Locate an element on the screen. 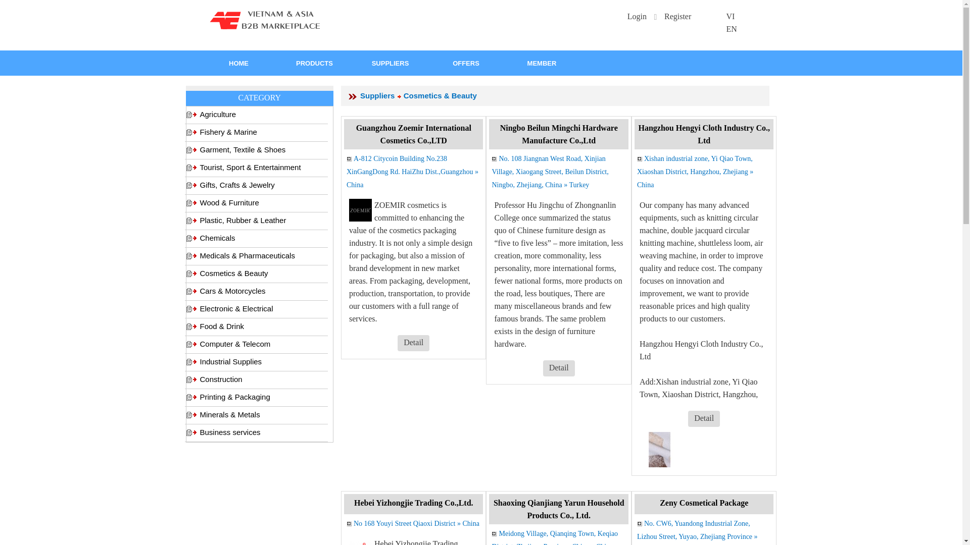 This screenshot has width=970, height=545. Products is located at coordinates (314, 63).